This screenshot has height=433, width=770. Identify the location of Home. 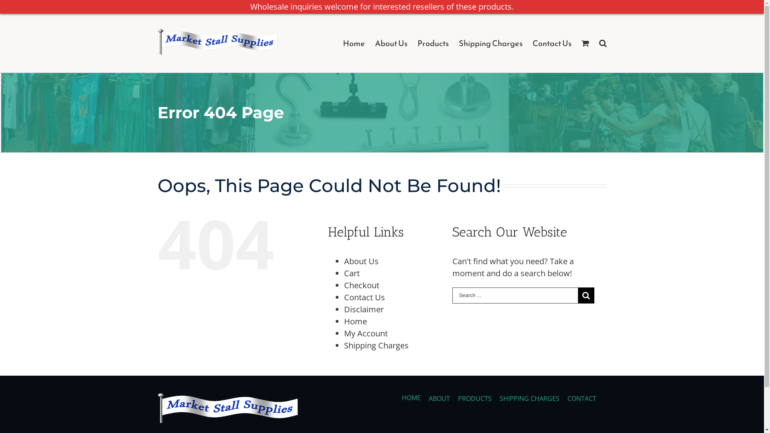
(354, 42).